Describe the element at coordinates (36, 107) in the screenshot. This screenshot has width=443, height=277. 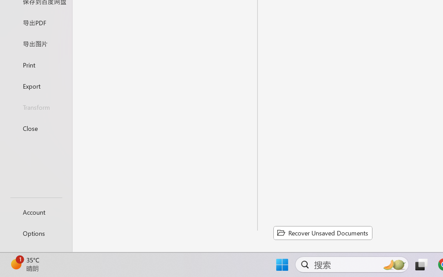
I see `Transform` at that location.